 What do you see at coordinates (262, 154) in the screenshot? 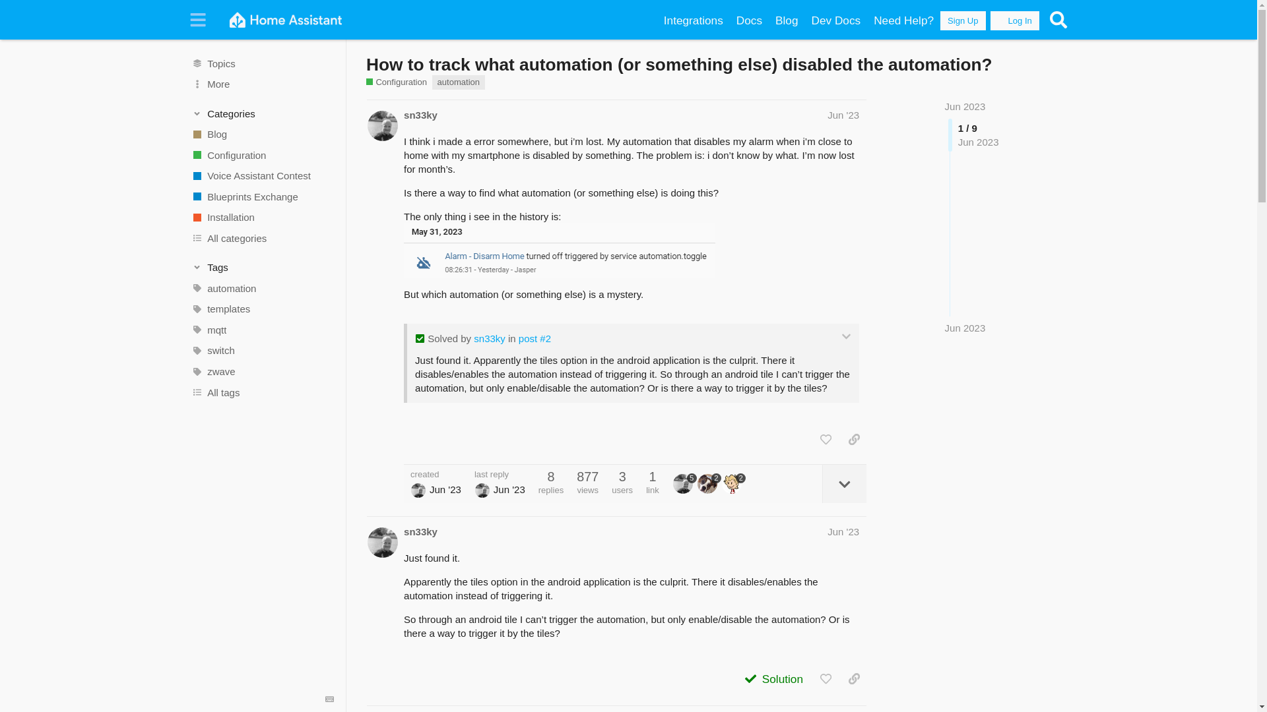
I see `Configuration` at bounding box center [262, 154].